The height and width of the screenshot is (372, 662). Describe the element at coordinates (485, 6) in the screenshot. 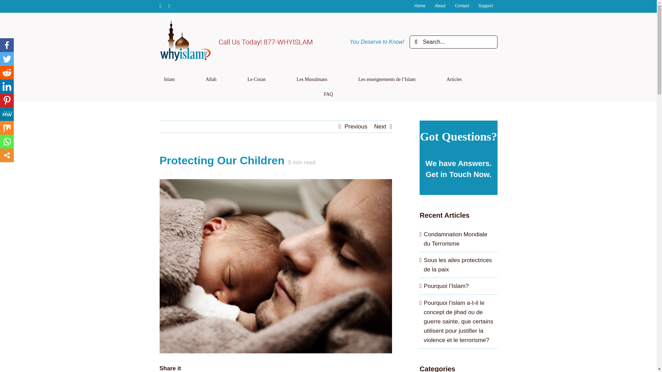

I see `Support` at that location.